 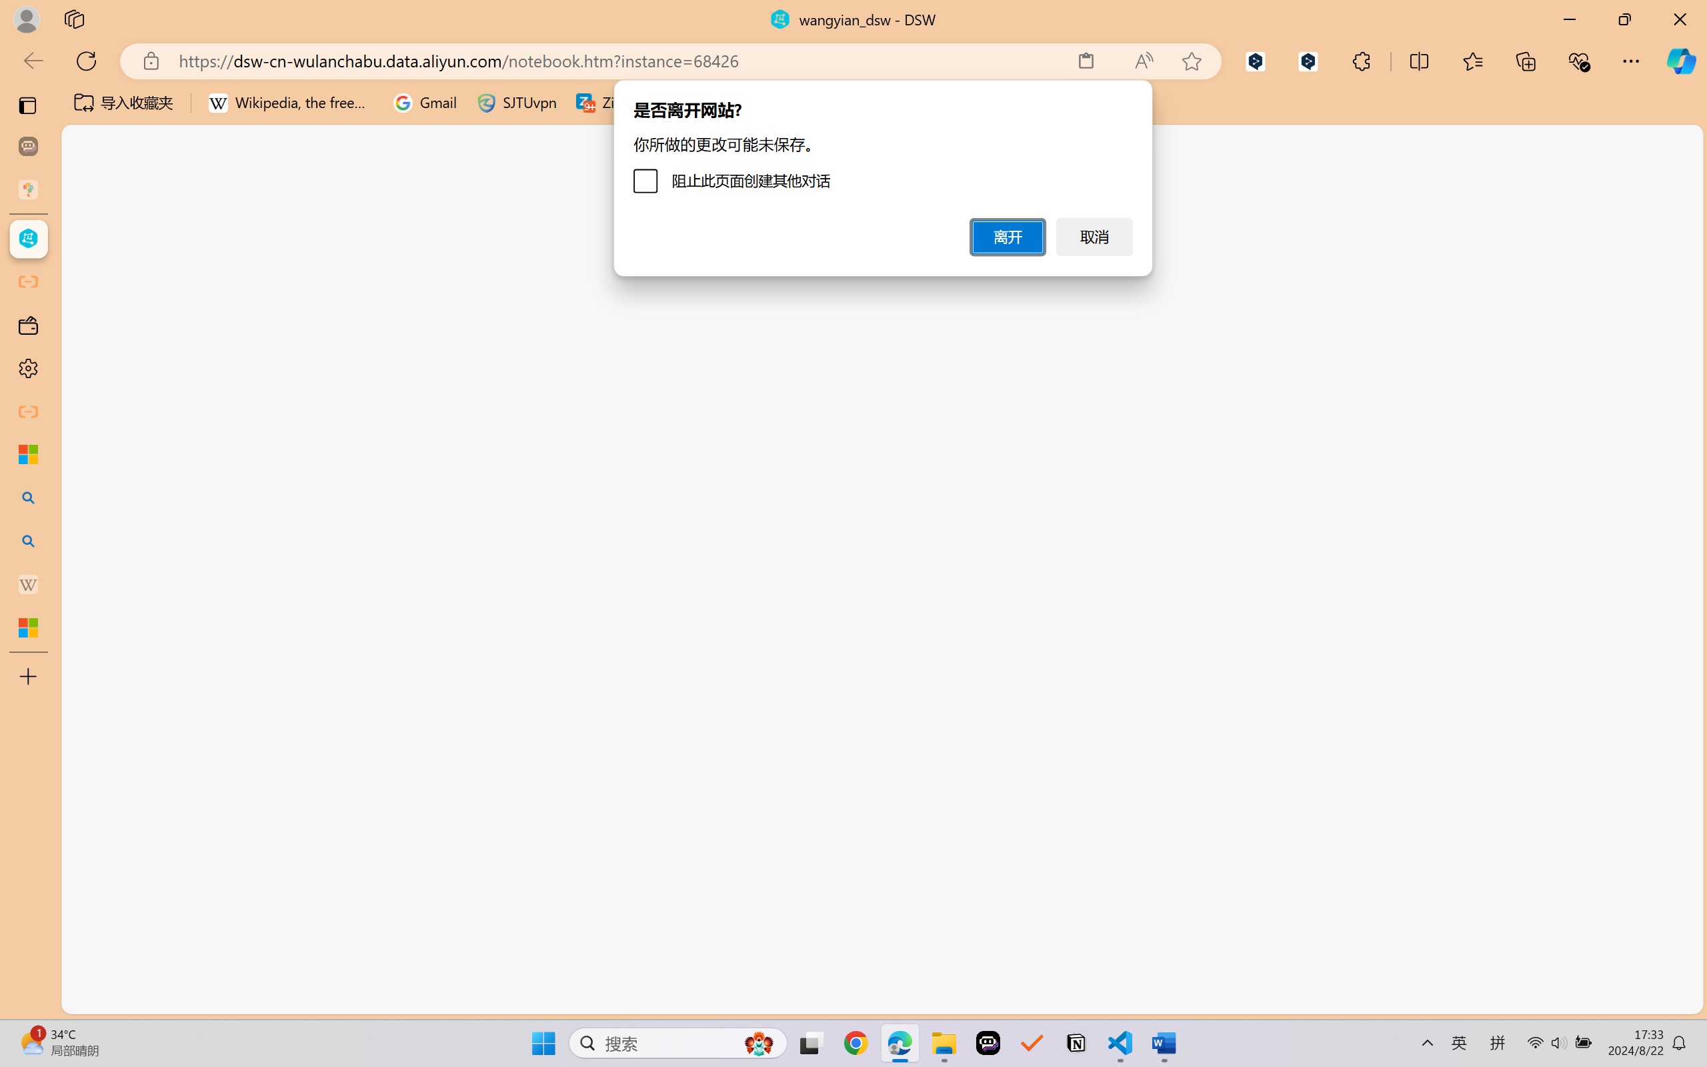 What do you see at coordinates (1212, 999) in the screenshot?
I see `Notifications` at bounding box center [1212, 999].